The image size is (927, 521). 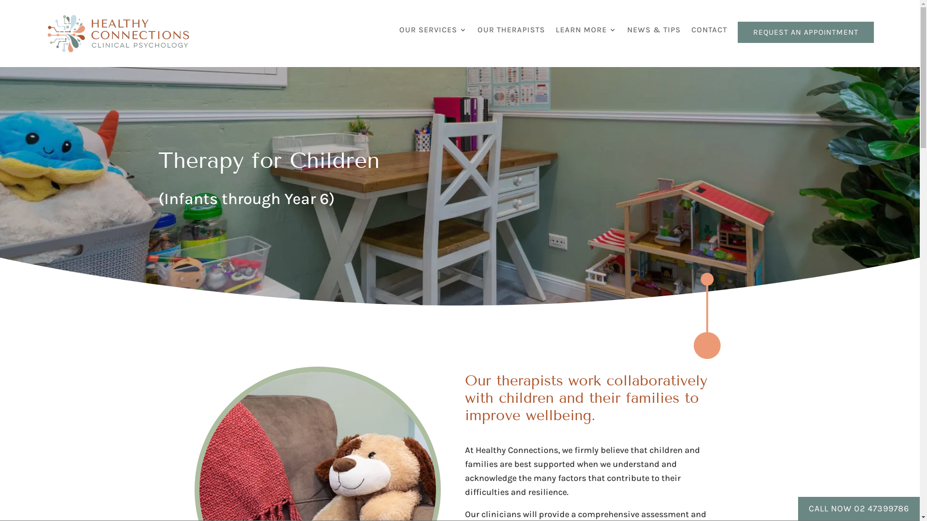 I want to click on REQUEST AN APPOINTMENT, so click(x=806, y=32).